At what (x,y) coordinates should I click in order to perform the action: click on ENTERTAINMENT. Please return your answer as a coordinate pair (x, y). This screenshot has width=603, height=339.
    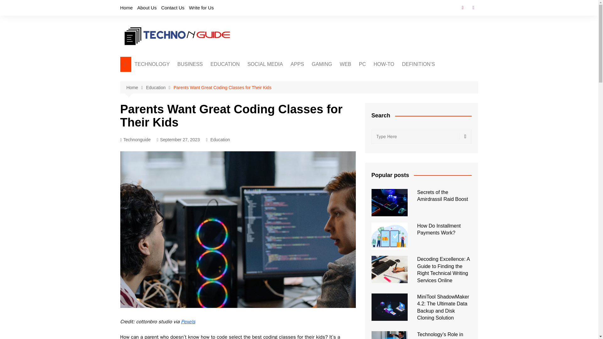
    Looking at the image, I should click on (343, 77).